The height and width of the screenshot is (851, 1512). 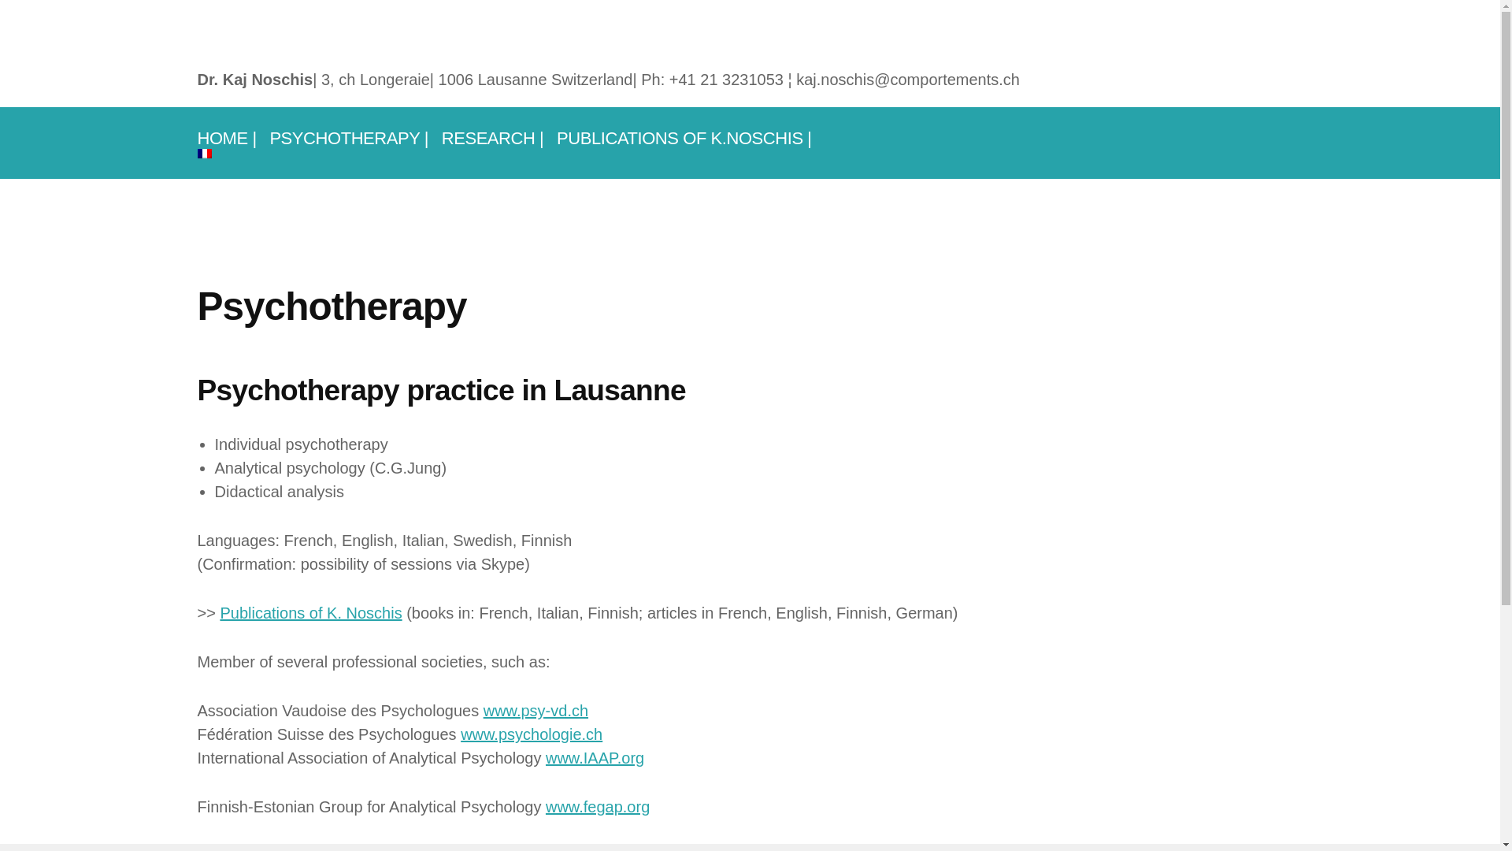 I want to click on HOME |, so click(x=227, y=137).